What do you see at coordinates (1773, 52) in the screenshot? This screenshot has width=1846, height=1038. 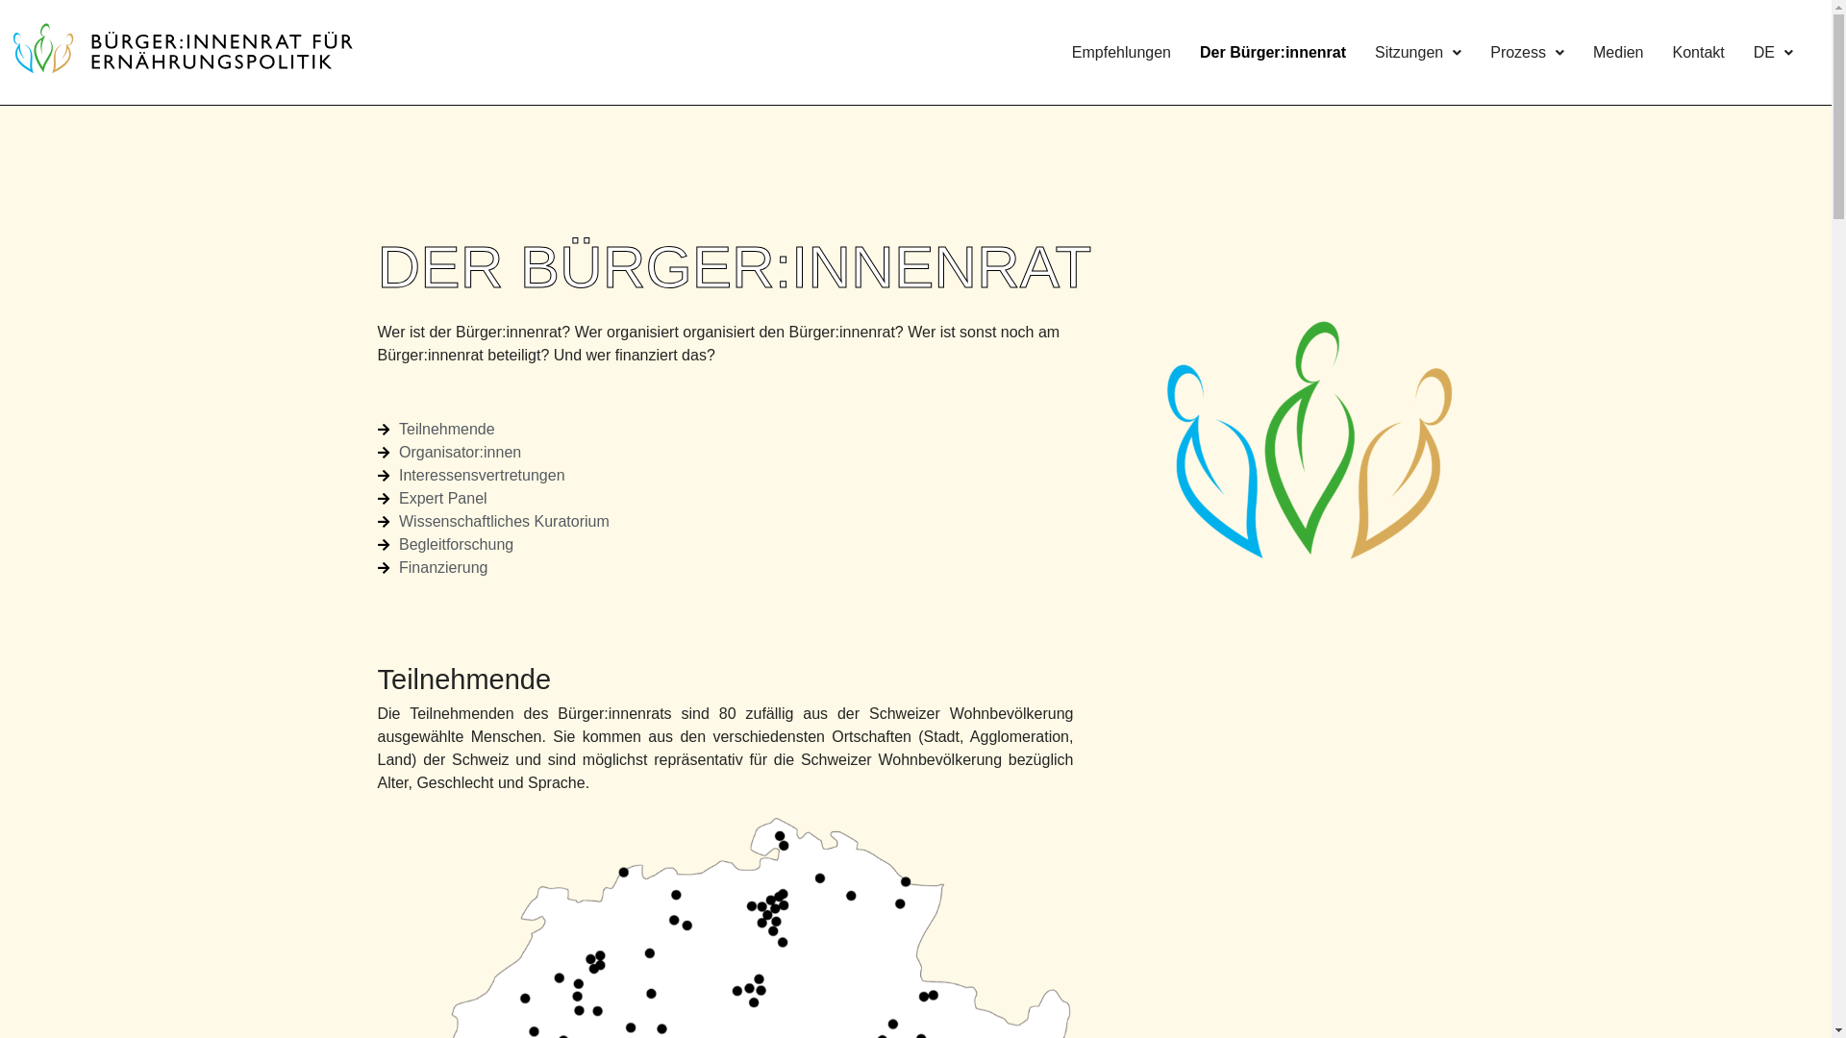 I see `DE` at bounding box center [1773, 52].